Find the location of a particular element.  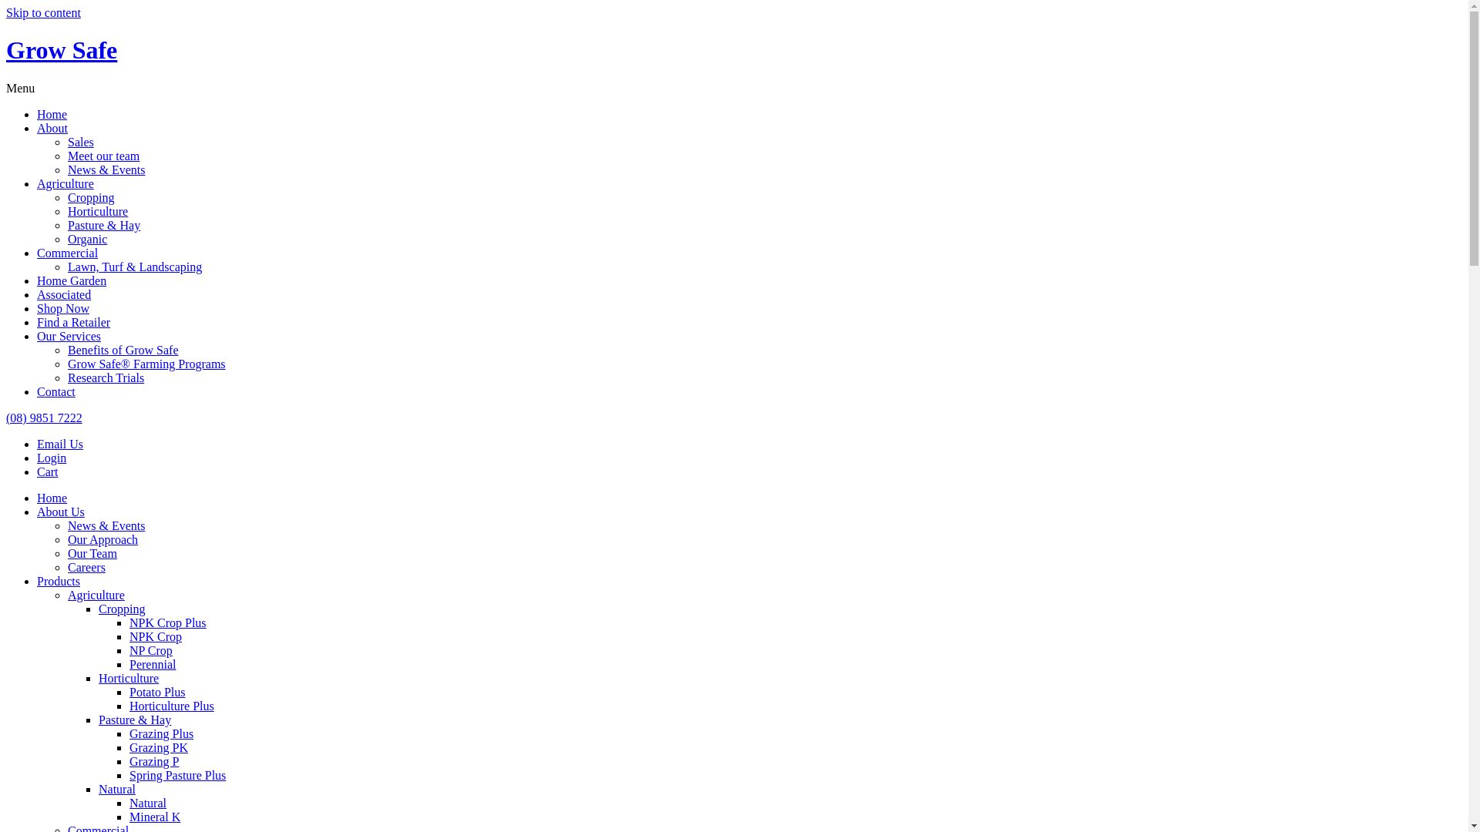

Cropping is located at coordinates (122, 609).